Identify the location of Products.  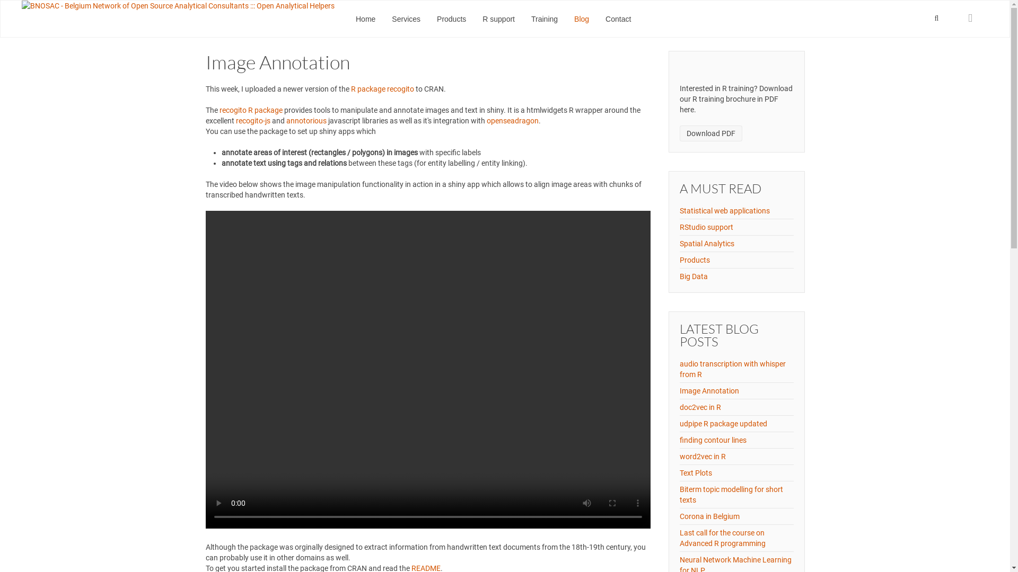
(452, 19).